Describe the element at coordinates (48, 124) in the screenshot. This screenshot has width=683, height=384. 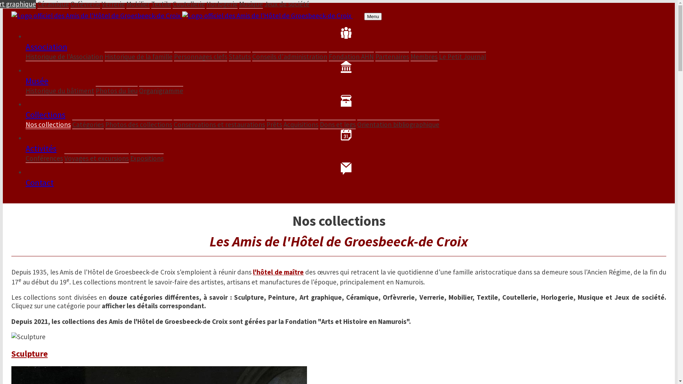
I see `Nos collections` at that location.